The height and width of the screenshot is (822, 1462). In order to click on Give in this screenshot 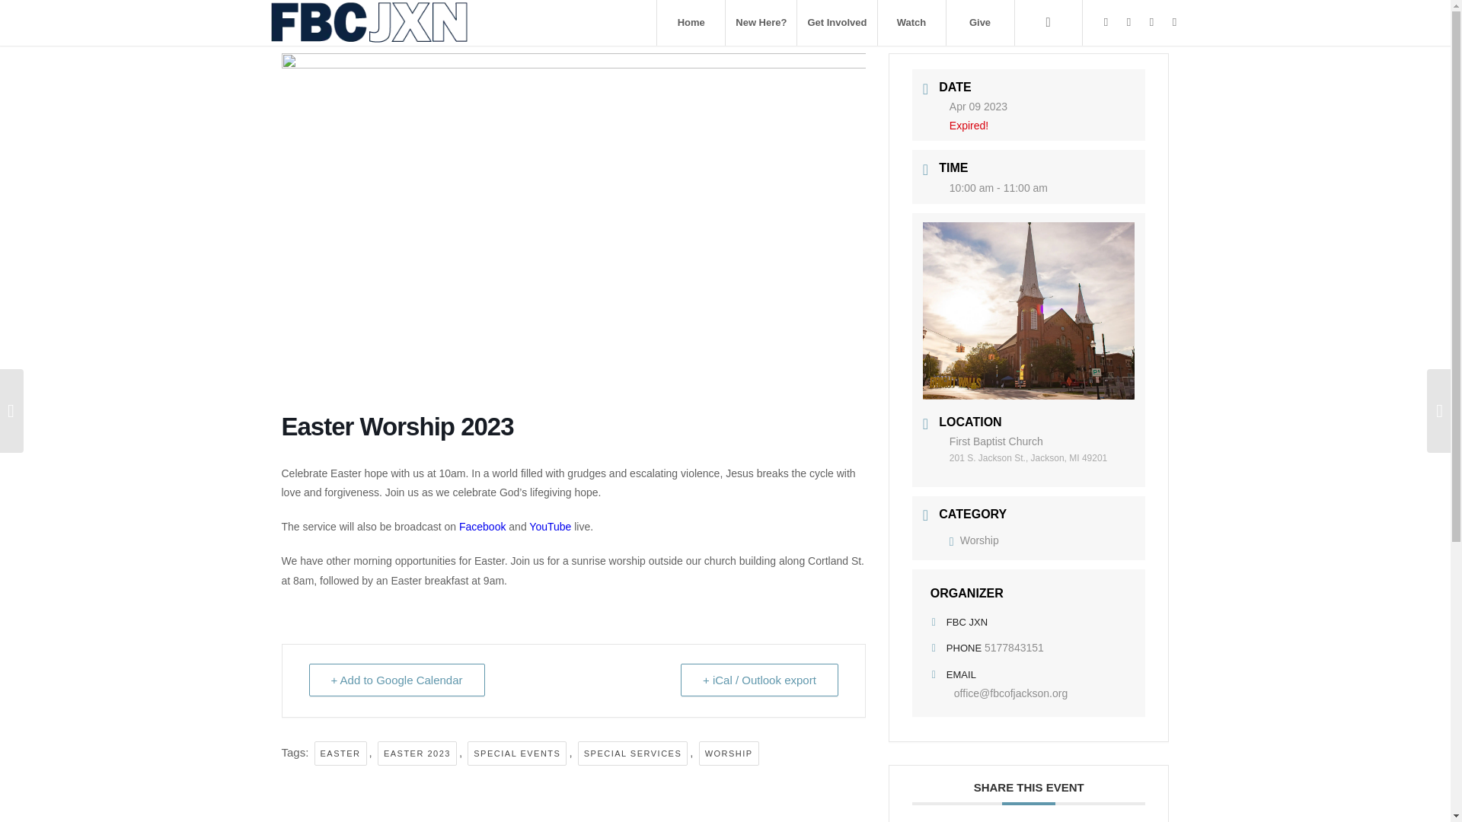, I will do `click(980, 23)`.